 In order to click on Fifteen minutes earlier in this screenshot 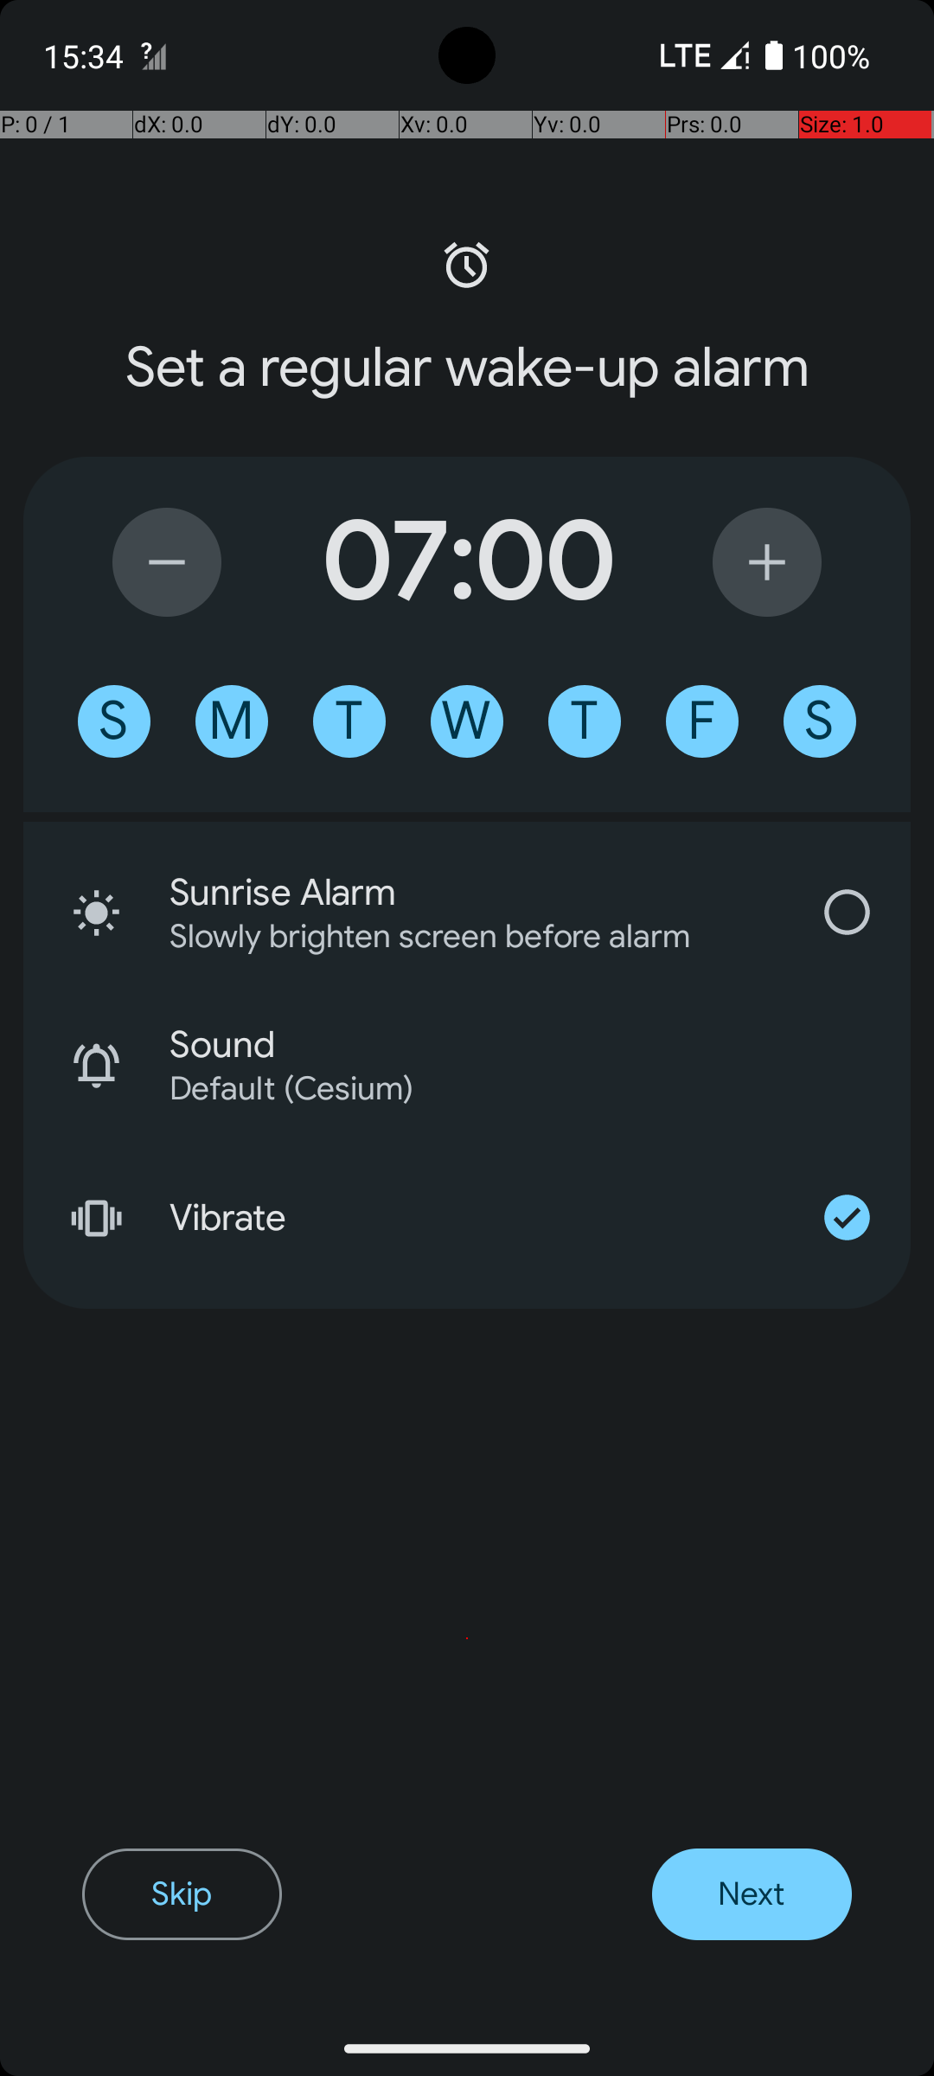, I will do `click(167, 562)`.